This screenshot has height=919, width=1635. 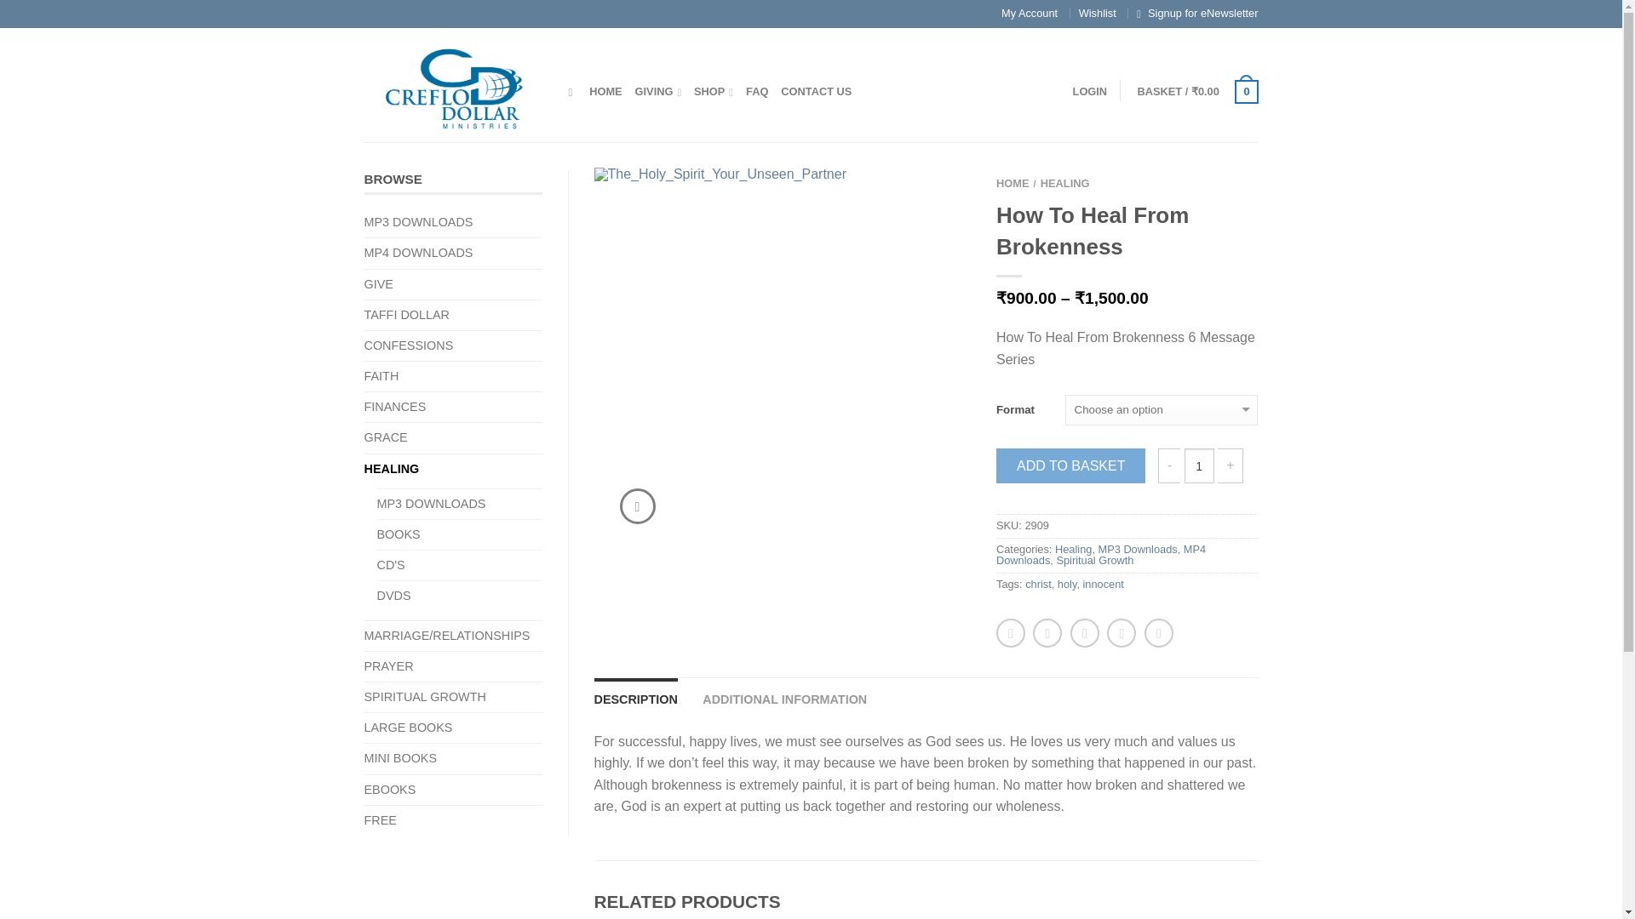 I want to click on TAFFI DOLLAR, so click(x=414, y=315).